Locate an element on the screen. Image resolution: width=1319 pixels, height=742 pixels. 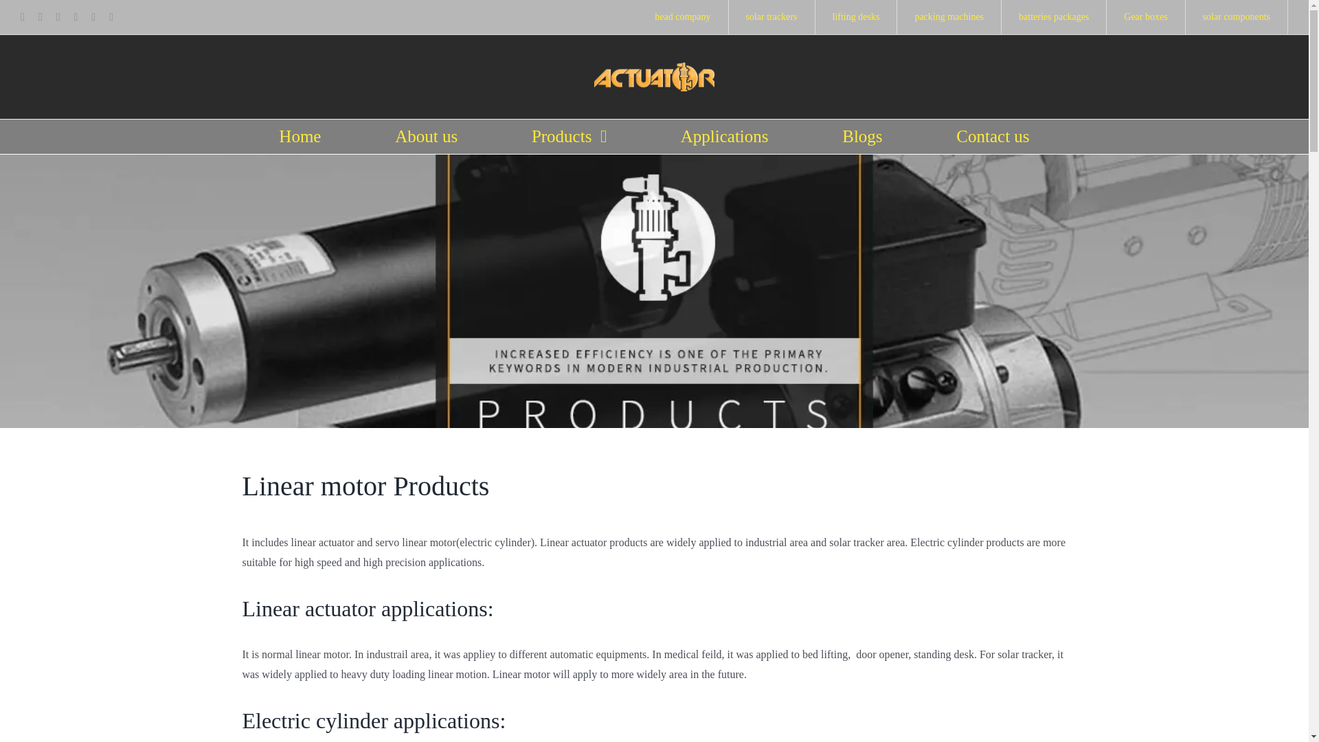
solar components is located at coordinates (1237, 16).